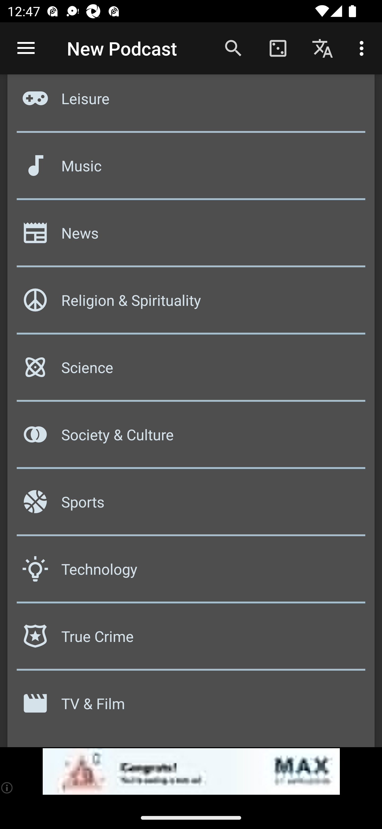 The width and height of the screenshot is (382, 829). I want to click on Random pick, so click(278, 48).